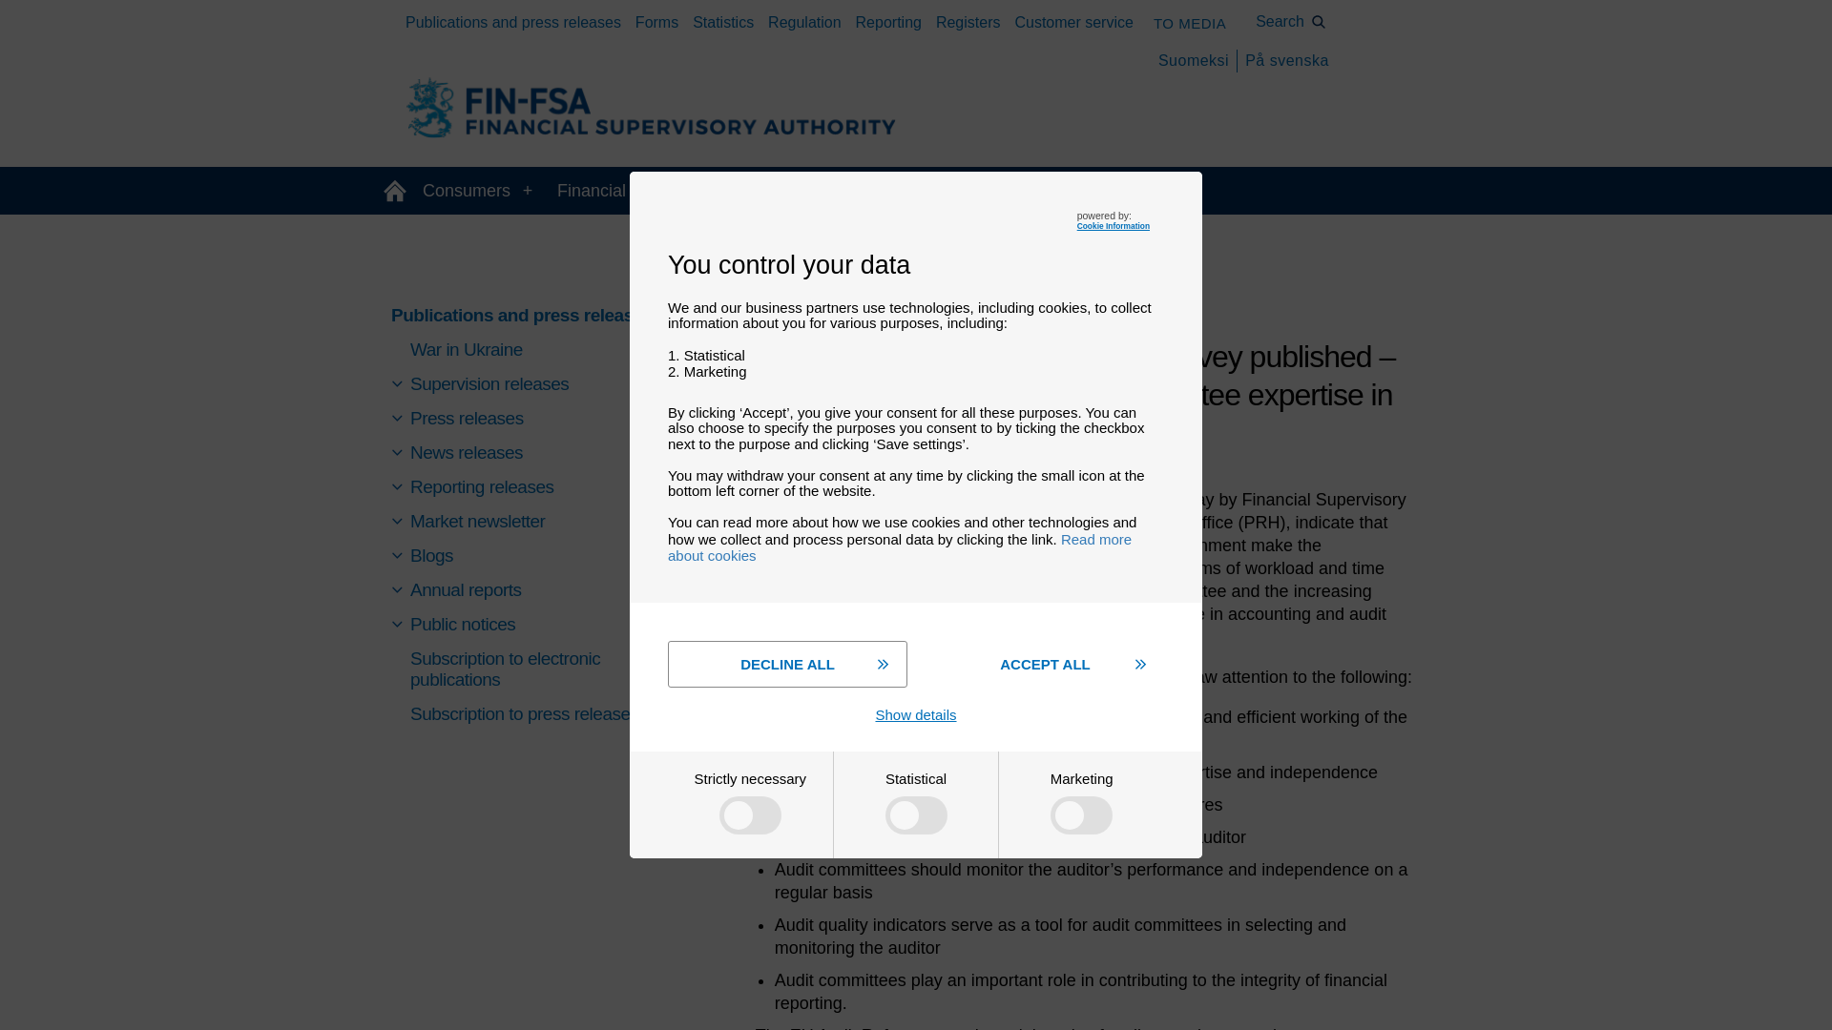 The image size is (1832, 1030). I want to click on Search, so click(1291, 21).